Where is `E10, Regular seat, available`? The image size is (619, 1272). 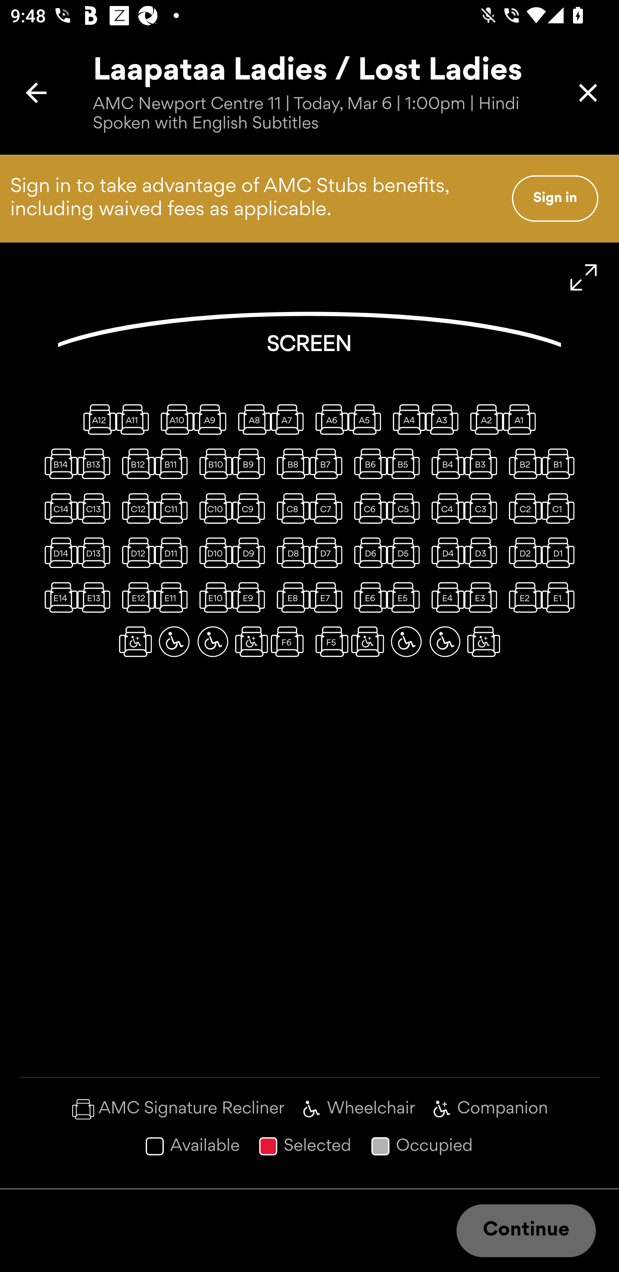
E10, Regular seat, available is located at coordinates (212, 597).